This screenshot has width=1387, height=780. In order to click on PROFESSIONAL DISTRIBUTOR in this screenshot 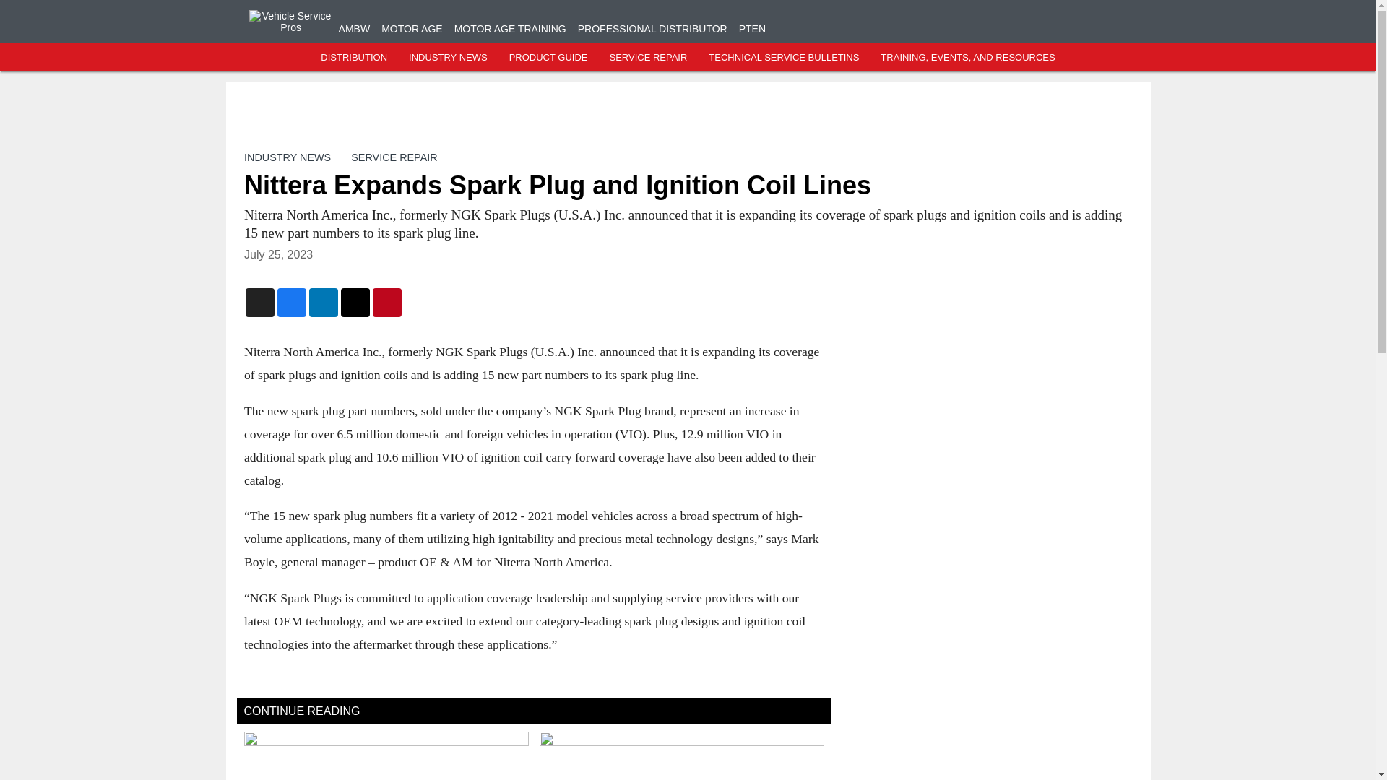, I will do `click(652, 29)`.